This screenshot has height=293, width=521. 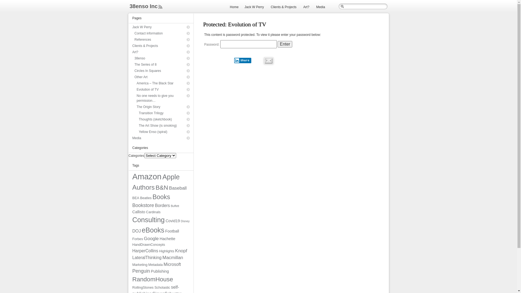 I want to click on LateralThinking, so click(x=147, y=258).